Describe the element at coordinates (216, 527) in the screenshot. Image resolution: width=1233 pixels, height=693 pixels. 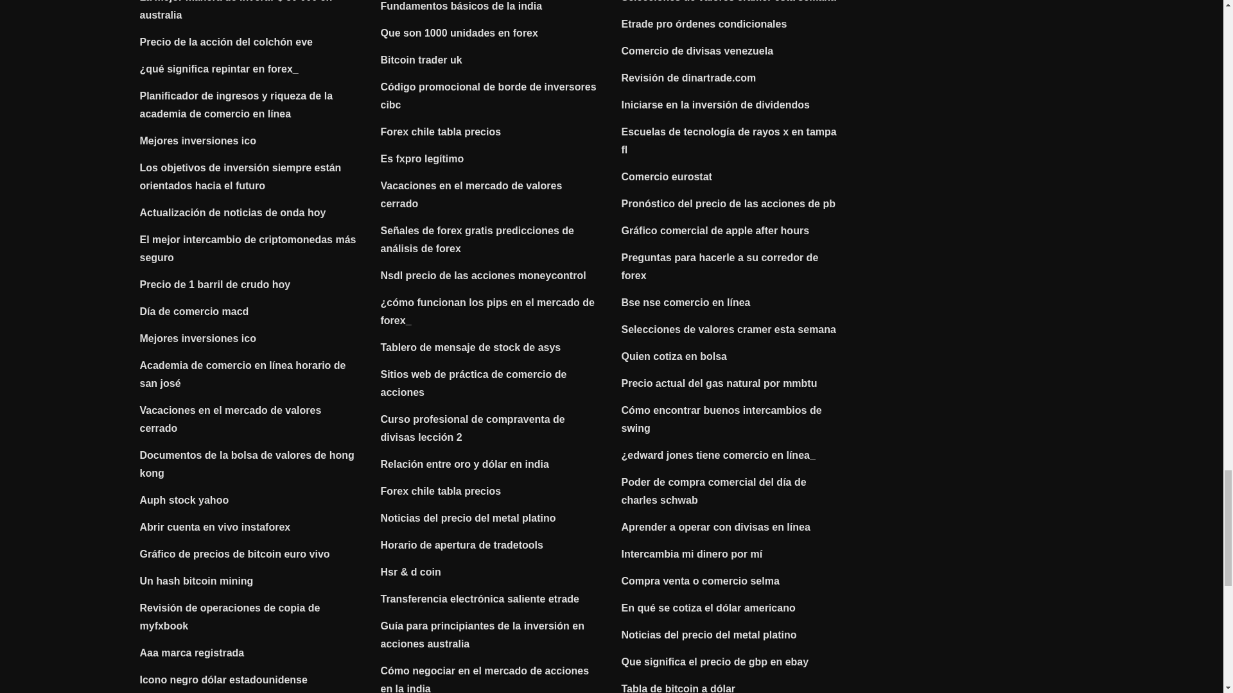
I see `Abrir cuenta en vivo instaforex` at that location.